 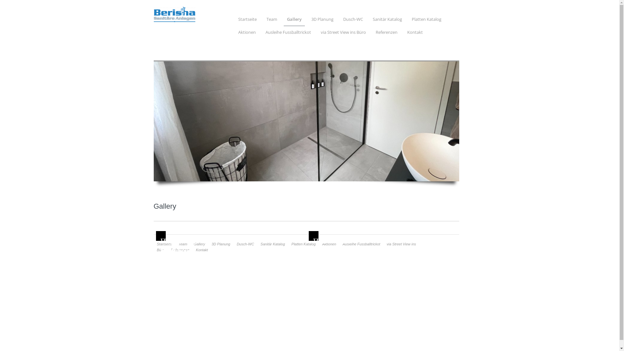 I want to click on Platten Katalog, so click(x=426, y=21).